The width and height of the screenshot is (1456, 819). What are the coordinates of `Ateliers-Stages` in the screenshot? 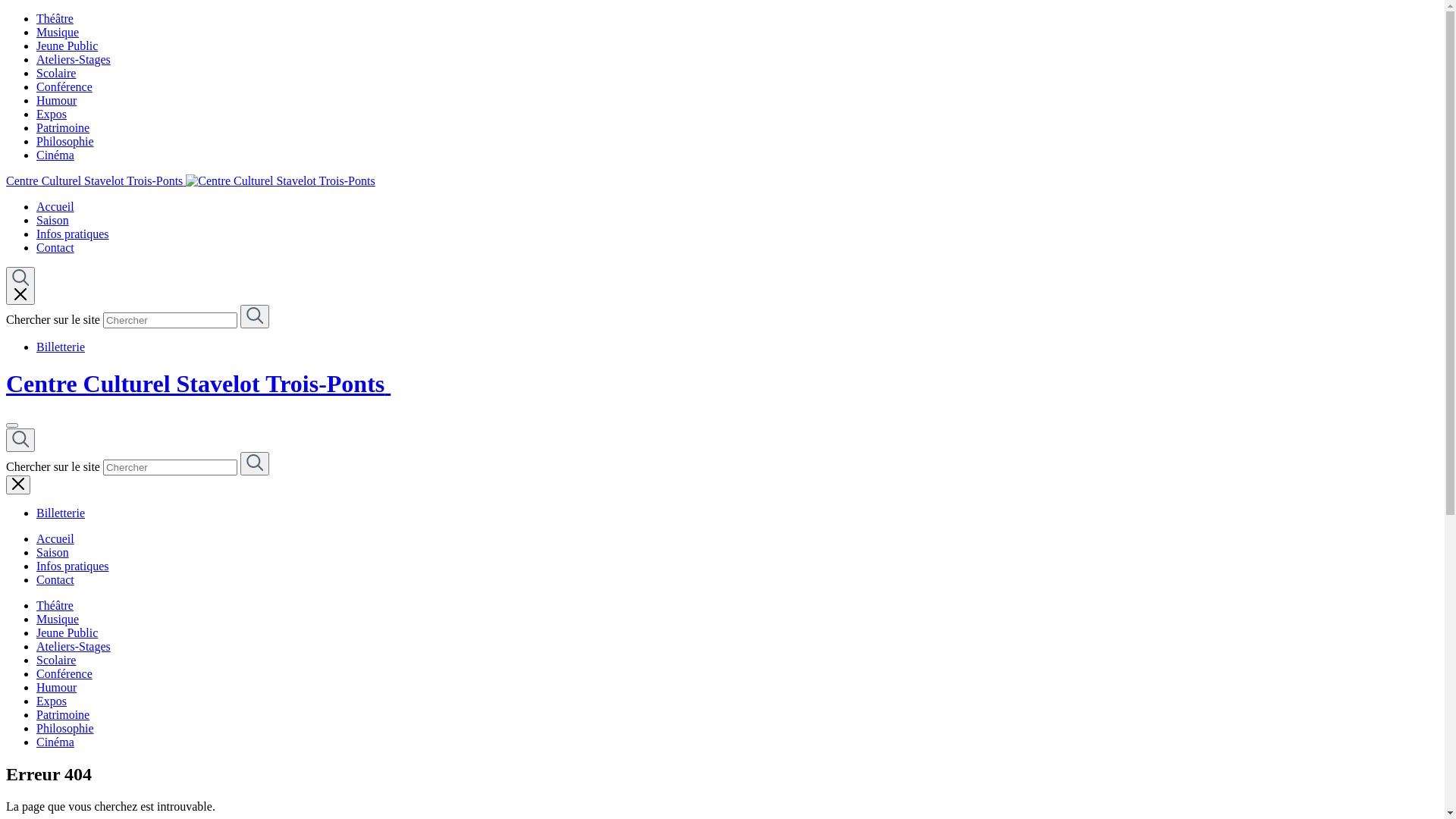 It's located at (74, 59).